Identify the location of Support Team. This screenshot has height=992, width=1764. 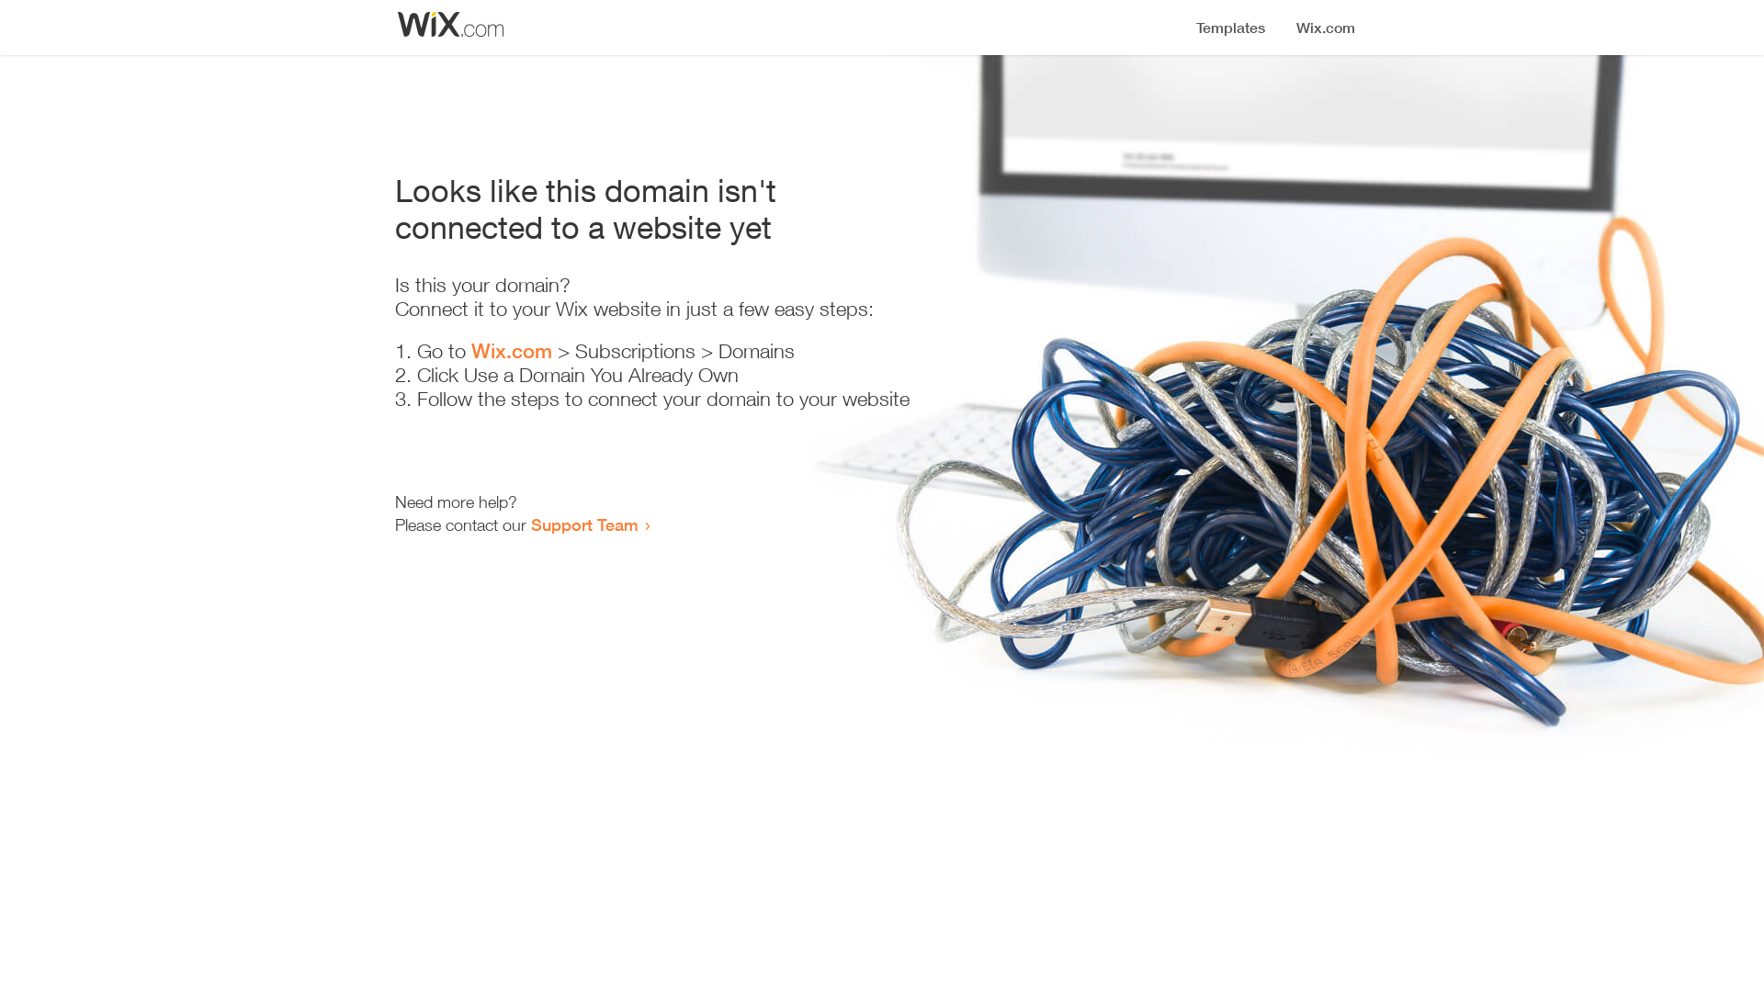
(584, 524).